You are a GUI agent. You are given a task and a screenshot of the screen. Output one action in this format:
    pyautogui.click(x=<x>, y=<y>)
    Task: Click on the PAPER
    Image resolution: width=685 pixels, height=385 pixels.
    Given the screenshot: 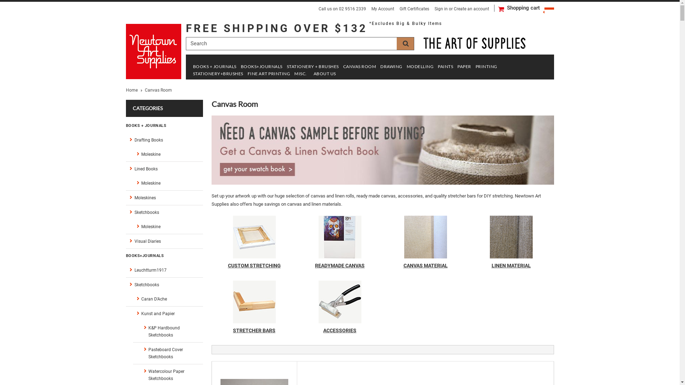 What is the action you would take?
    pyautogui.click(x=465, y=67)
    